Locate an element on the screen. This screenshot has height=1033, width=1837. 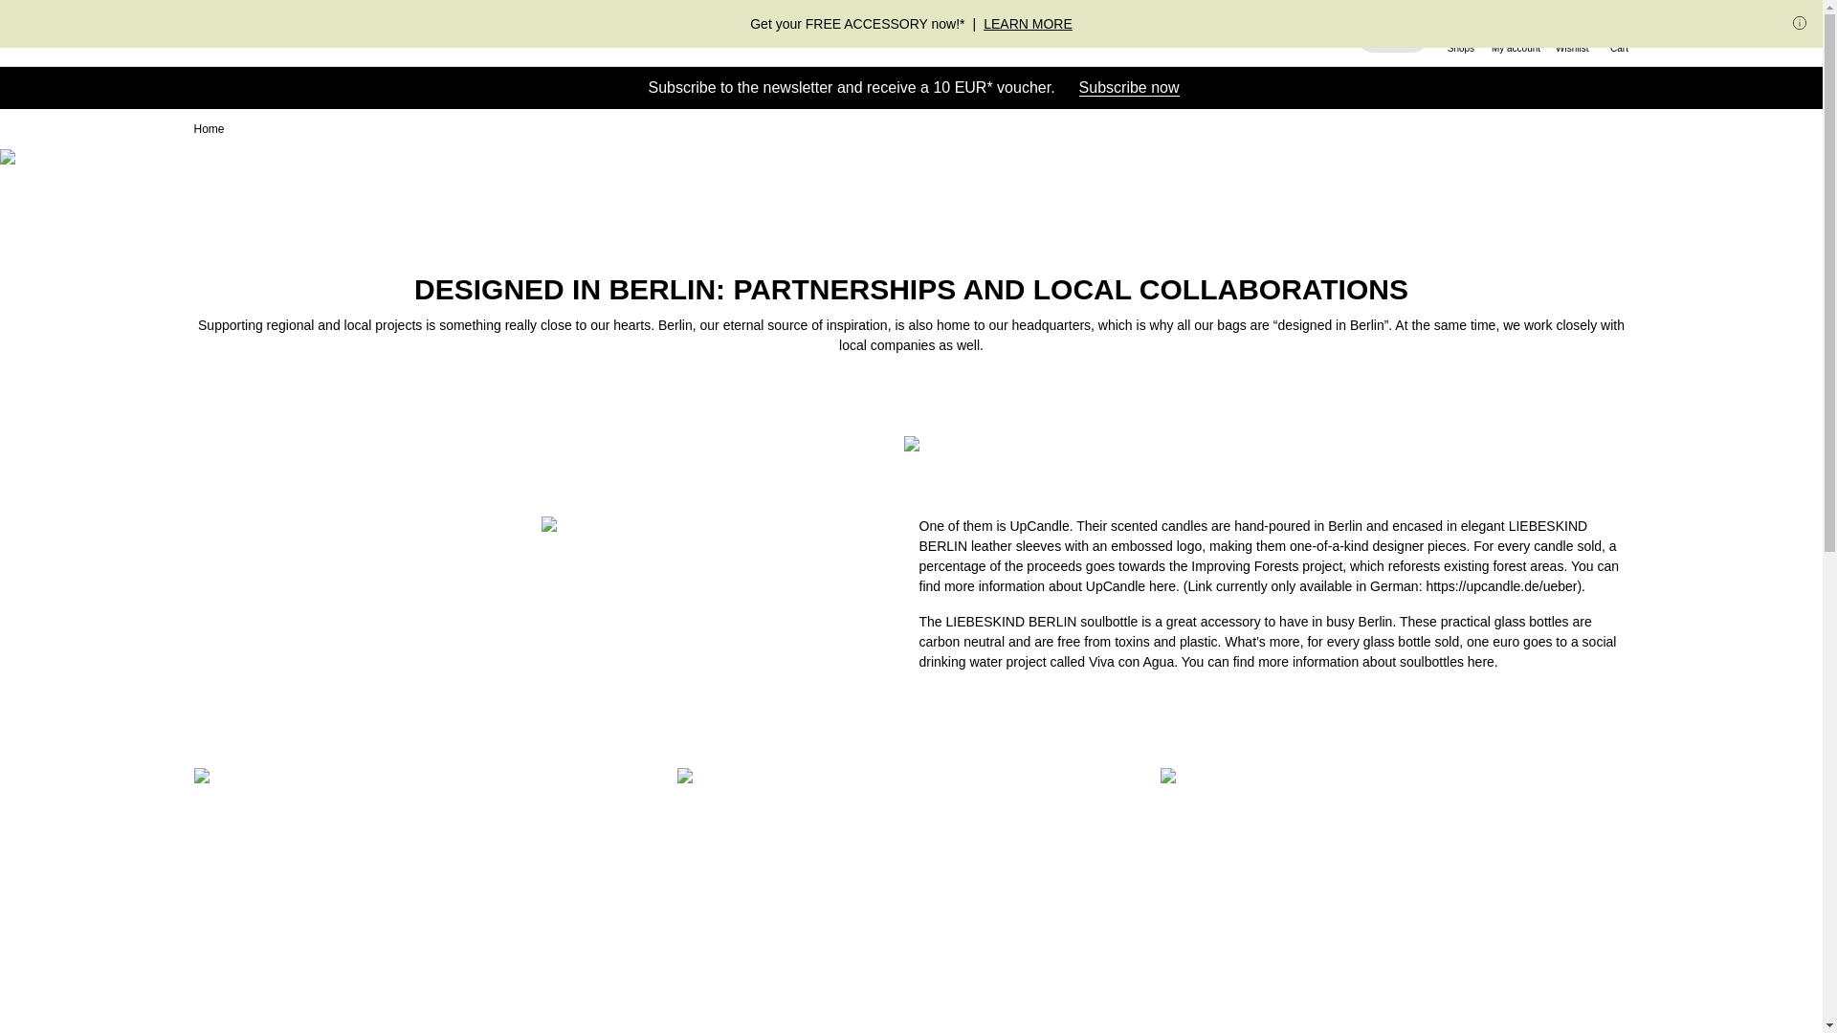
PURSES is located at coordinates (750, 33).